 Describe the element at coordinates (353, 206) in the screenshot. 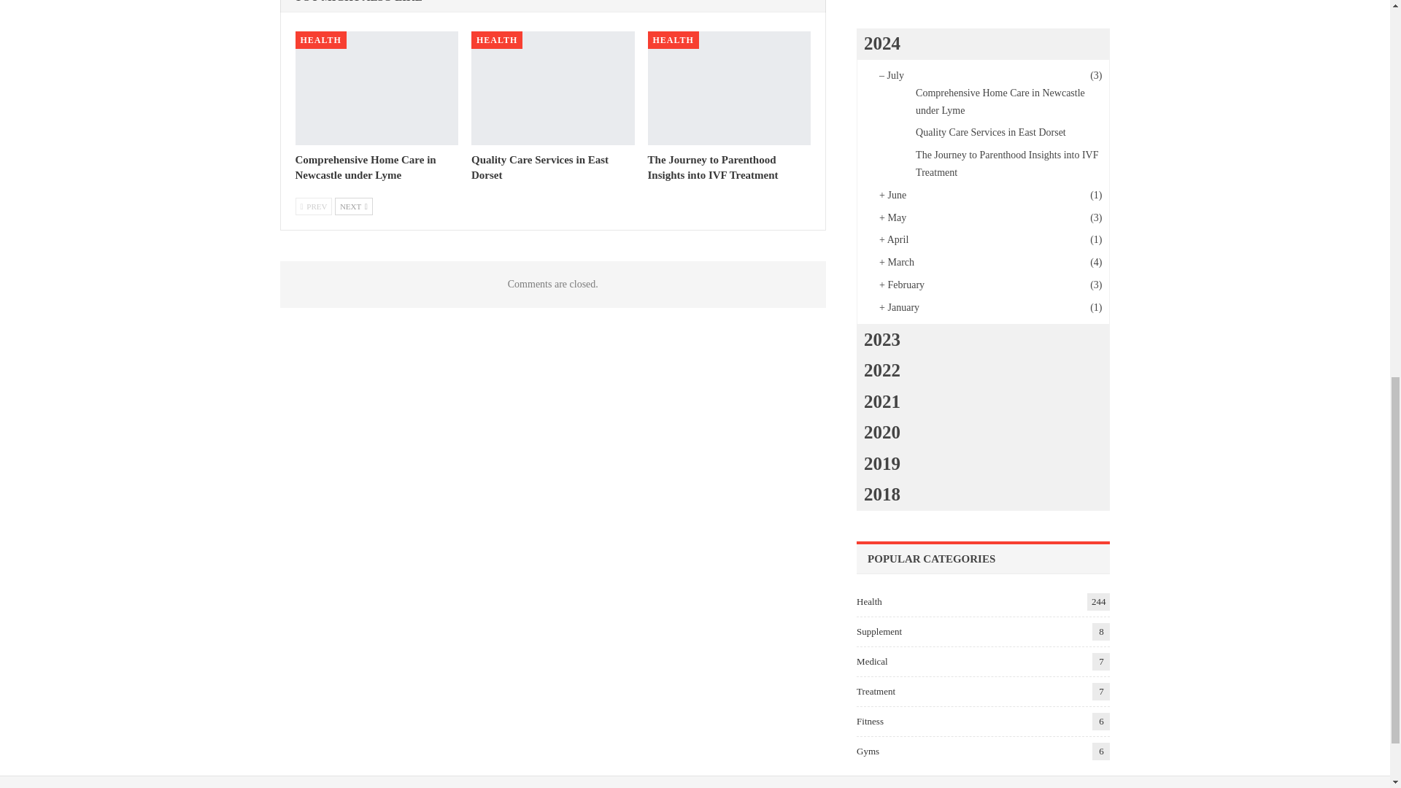

I see `Next` at that location.